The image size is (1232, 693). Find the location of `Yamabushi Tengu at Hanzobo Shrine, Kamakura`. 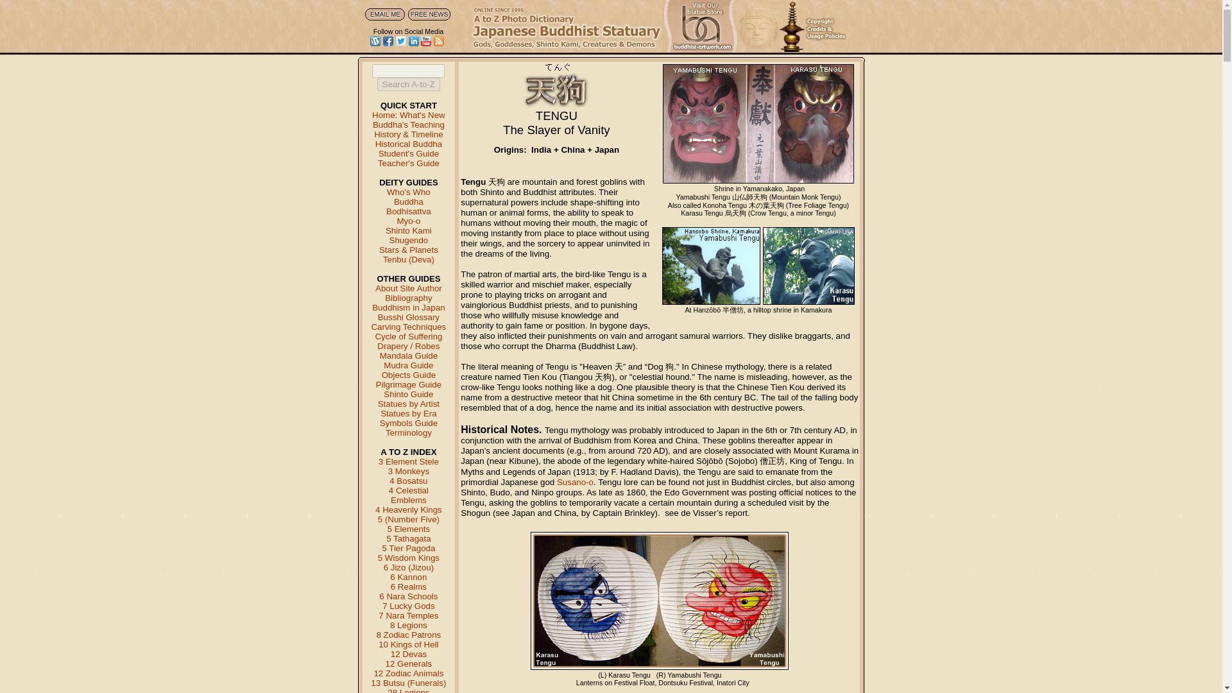

Yamabushi Tengu at Hanzobo Shrine, Kamakura is located at coordinates (711, 266).